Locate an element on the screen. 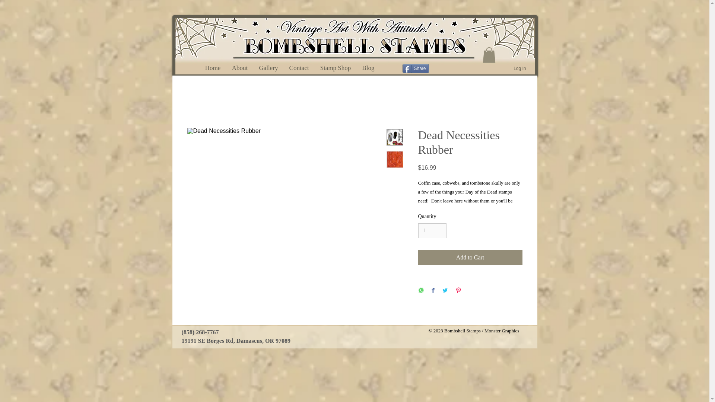 This screenshot has height=402, width=715. 1 is located at coordinates (432, 231).